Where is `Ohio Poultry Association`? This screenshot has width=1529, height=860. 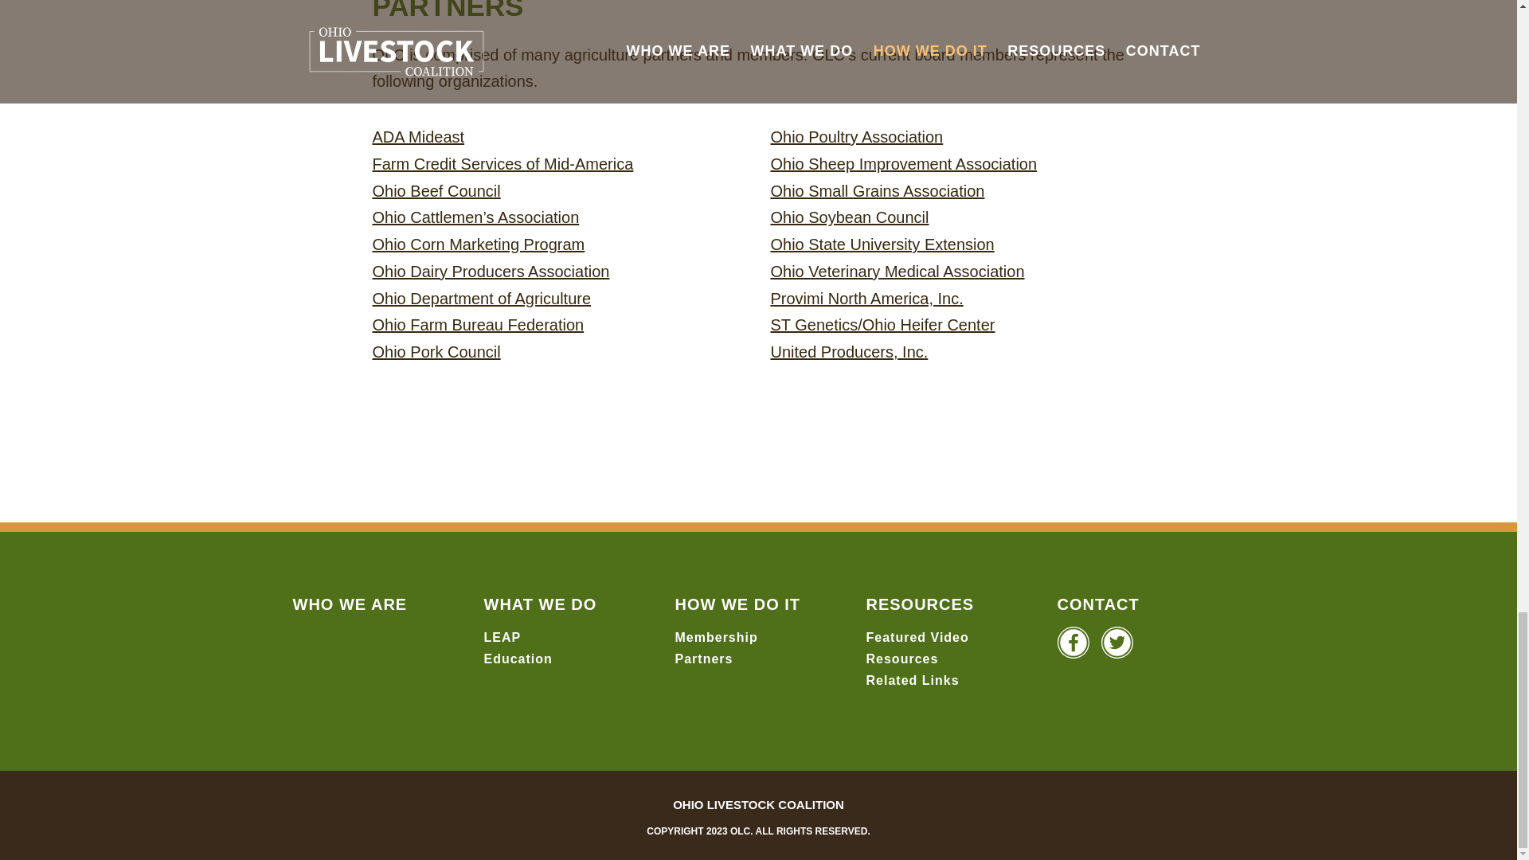
Ohio Poultry Association is located at coordinates (857, 136).